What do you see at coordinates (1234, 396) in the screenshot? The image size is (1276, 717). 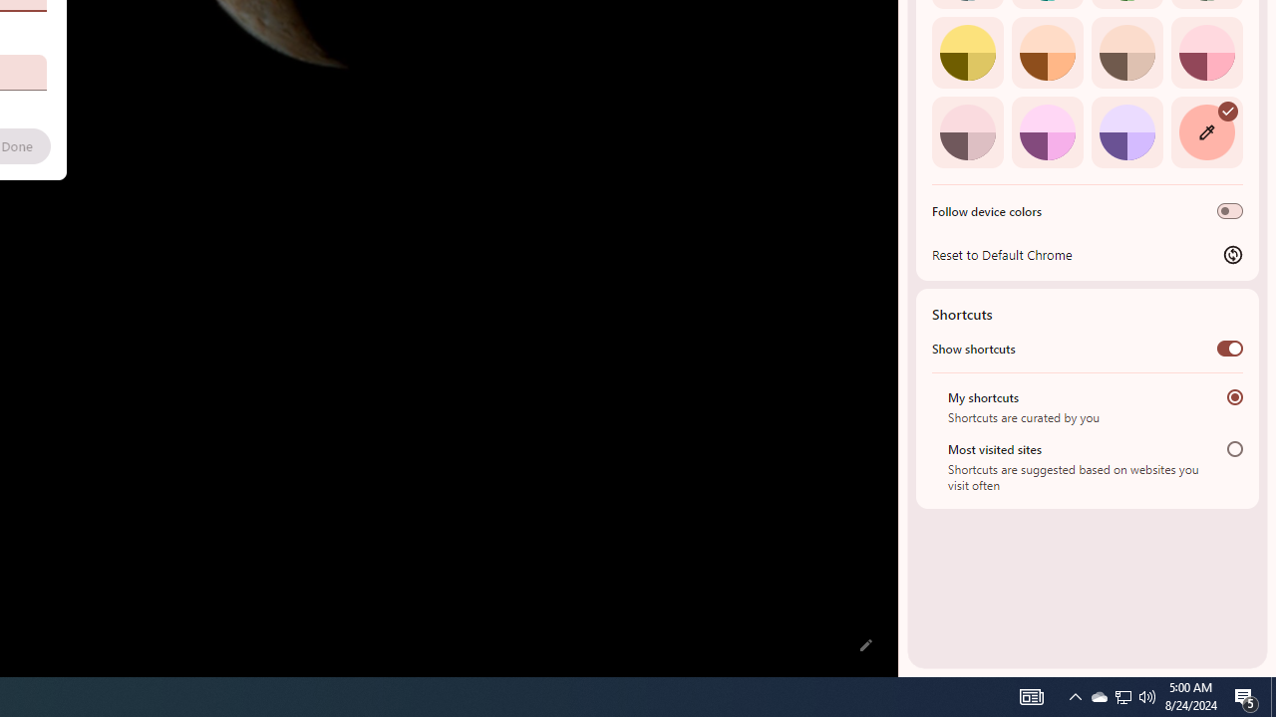 I see `My shortcuts` at bounding box center [1234, 396].